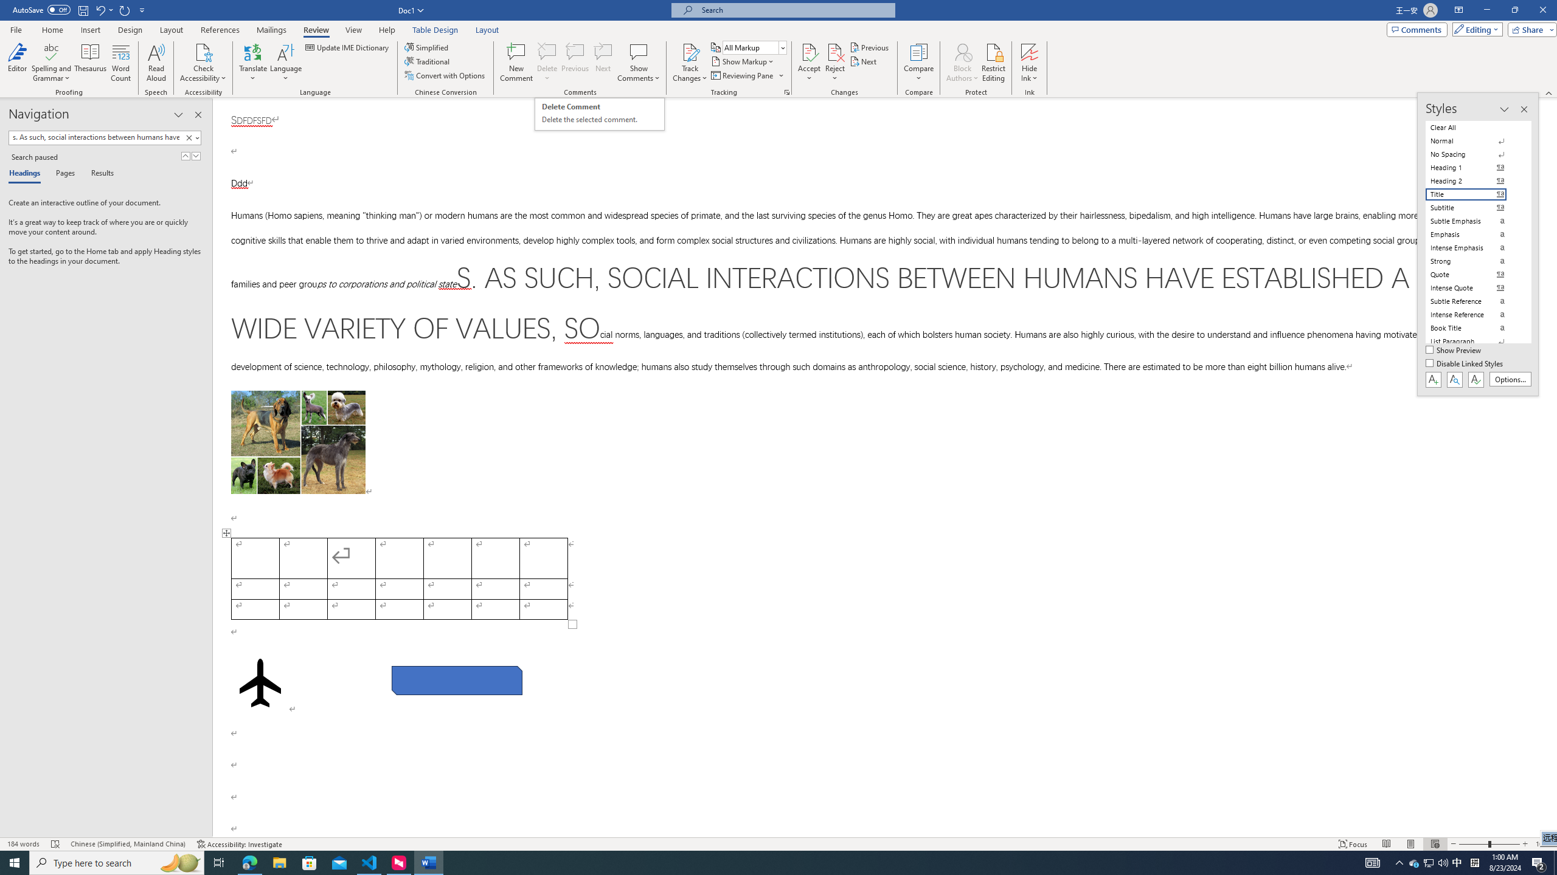 This screenshot has width=1557, height=875. What do you see at coordinates (1473, 141) in the screenshot?
I see `Disable Linked Styles` at bounding box center [1473, 141].